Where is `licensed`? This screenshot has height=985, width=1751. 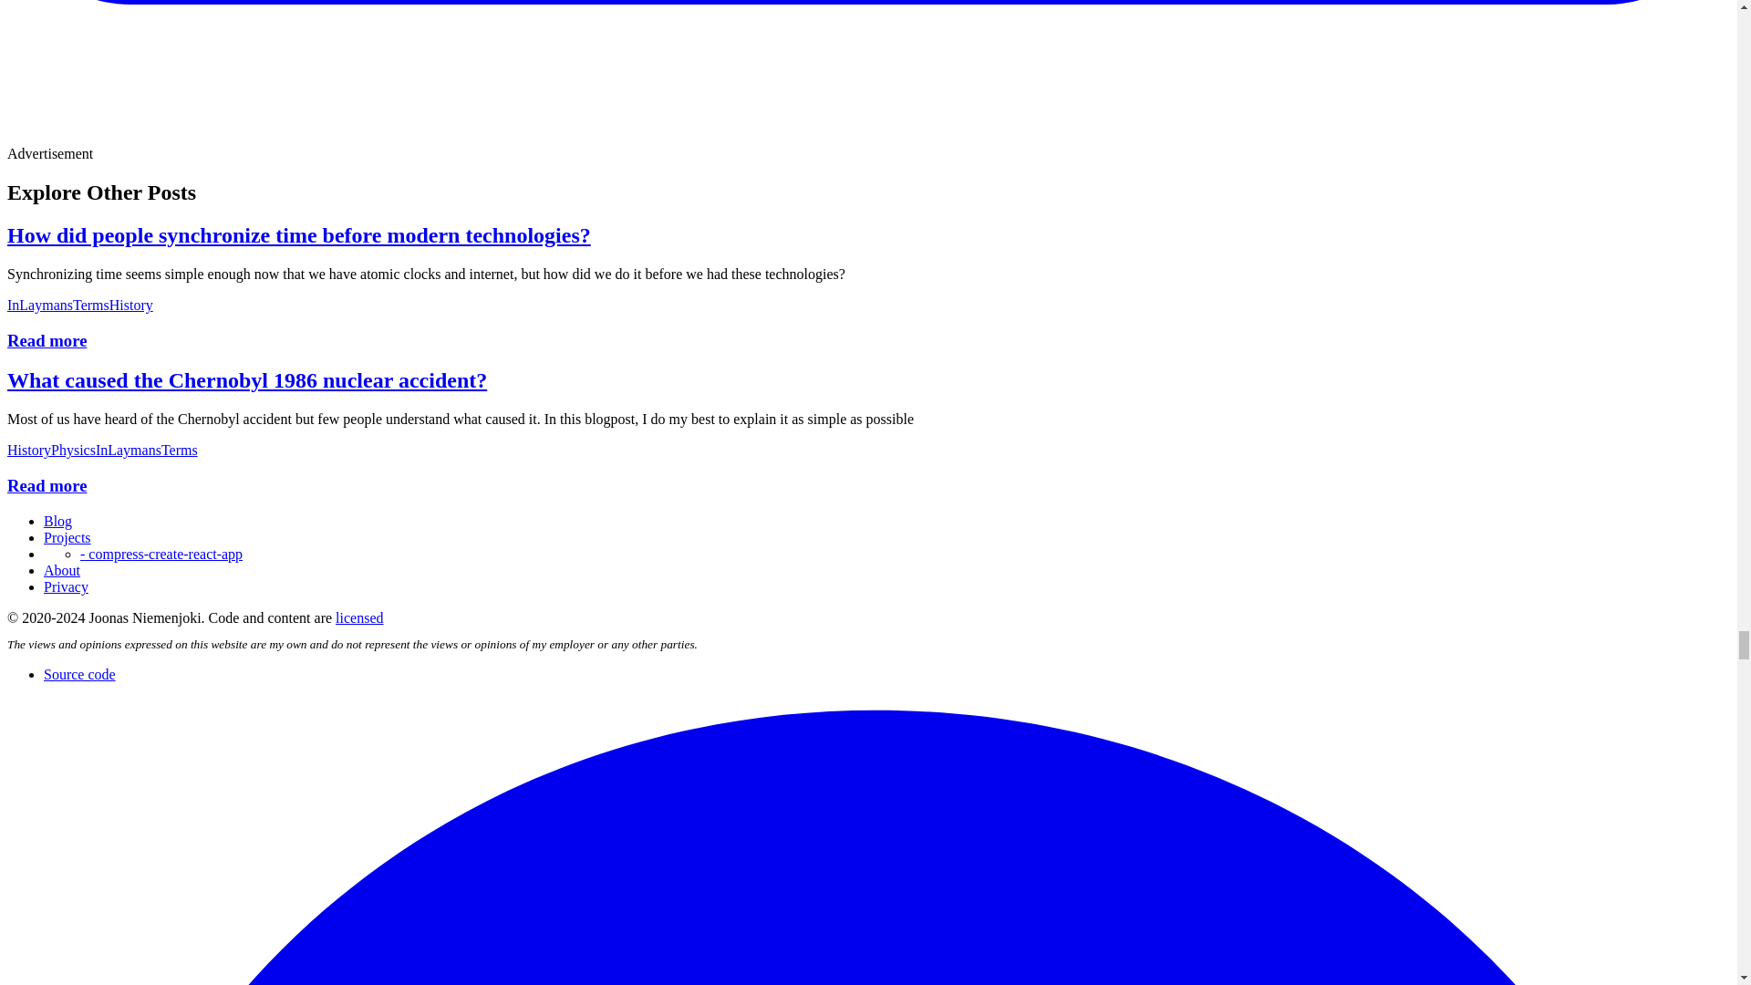
licensed is located at coordinates (359, 617).